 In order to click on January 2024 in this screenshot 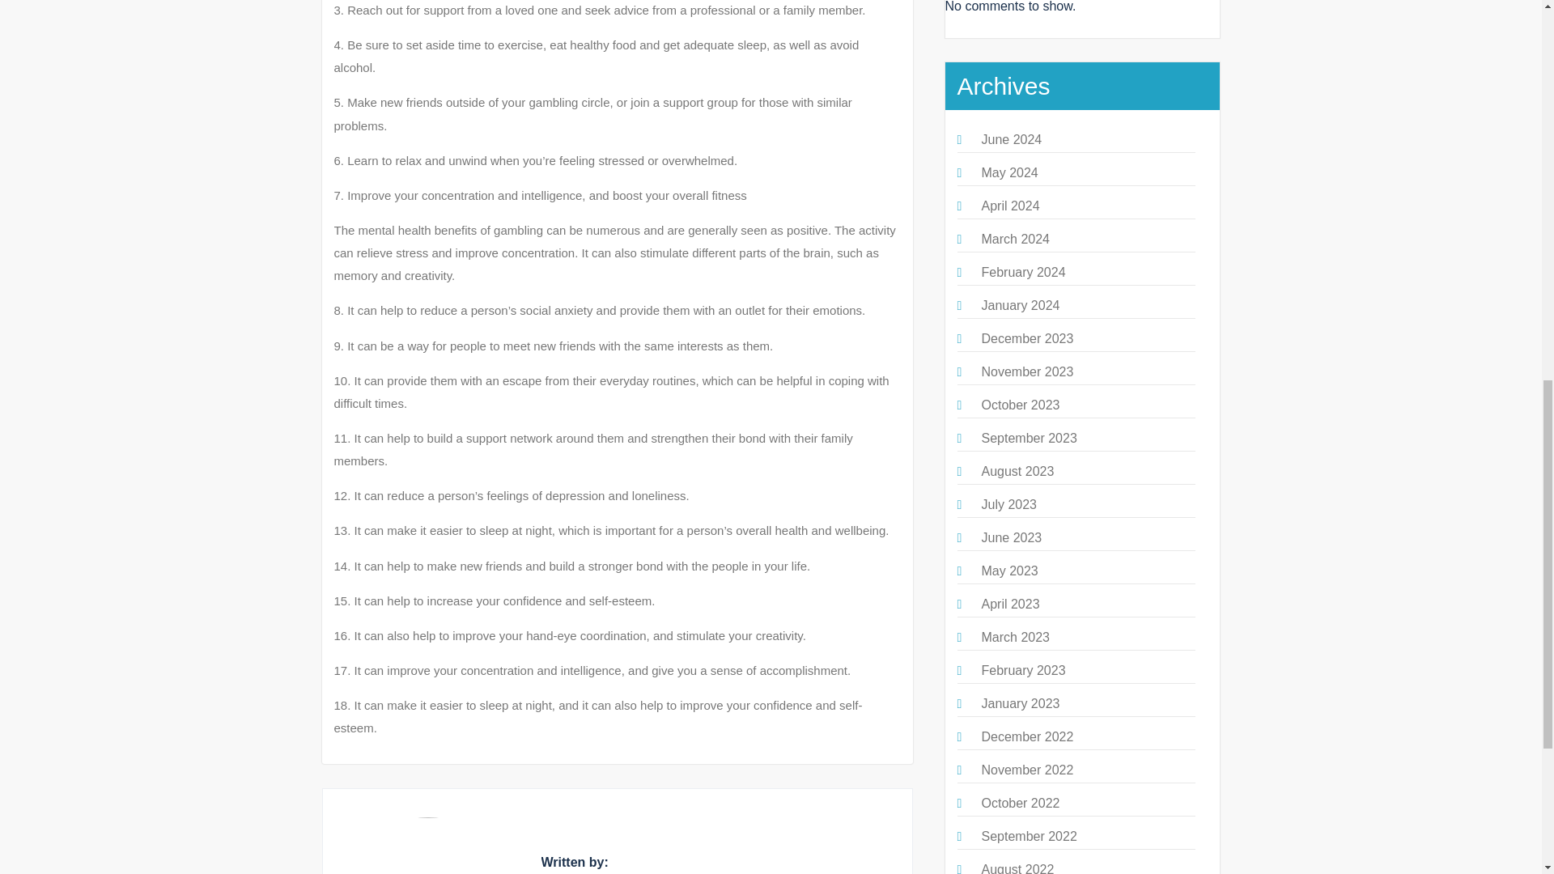, I will do `click(1020, 305)`.